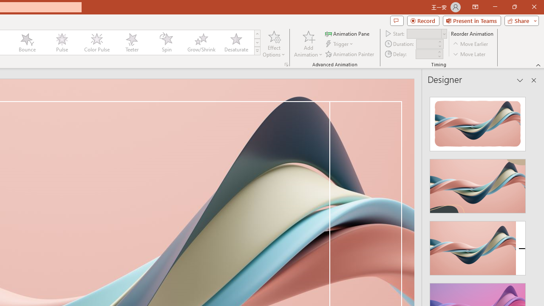 This screenshot has height=306, width=544. What do you see at coordinates (478, 122) in the screenshot?
I see `Recommended Design: Design Idea` at bounding box center [478, 122].